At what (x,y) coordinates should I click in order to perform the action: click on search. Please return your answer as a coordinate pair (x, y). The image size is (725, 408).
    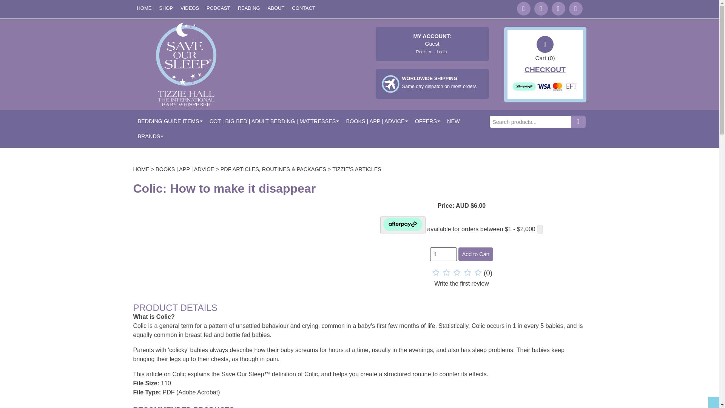
    Looking at the image, I should click on (190, 8).